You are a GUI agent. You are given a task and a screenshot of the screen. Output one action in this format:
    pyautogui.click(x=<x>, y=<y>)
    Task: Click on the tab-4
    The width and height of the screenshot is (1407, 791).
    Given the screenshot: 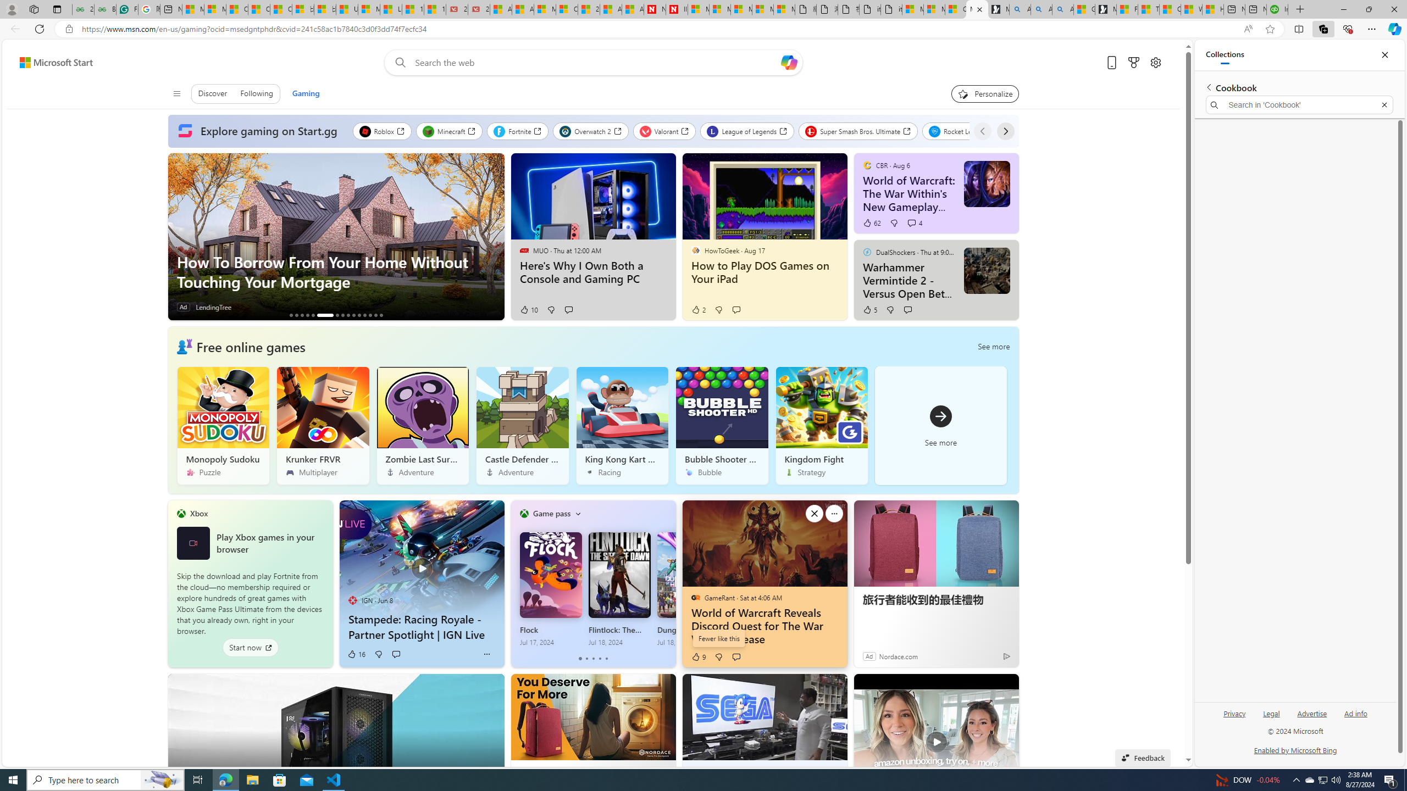 What is the action you would take?
    pyautogui.click(x=607, y=659)
    